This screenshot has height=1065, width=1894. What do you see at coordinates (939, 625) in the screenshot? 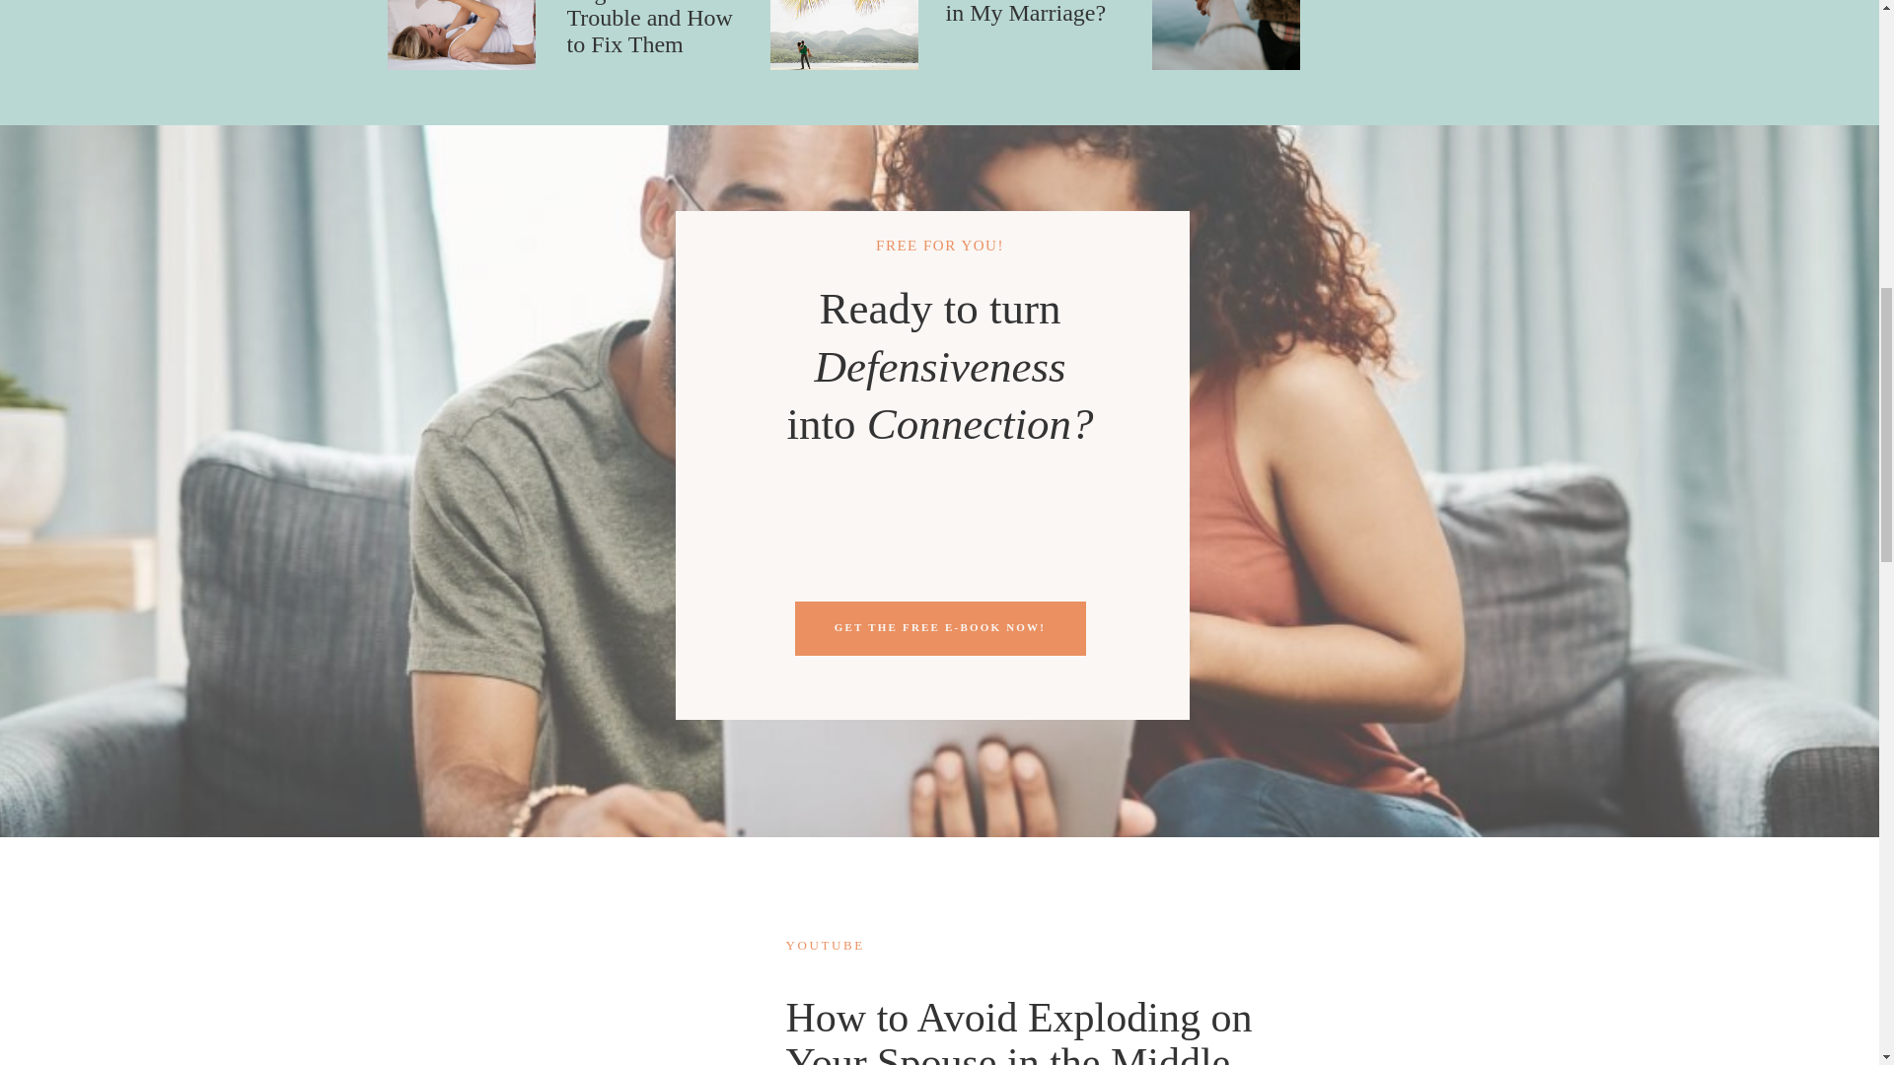
I see `GET THE FREE E-BOOK NOW!` at bounding box center [939, 625].